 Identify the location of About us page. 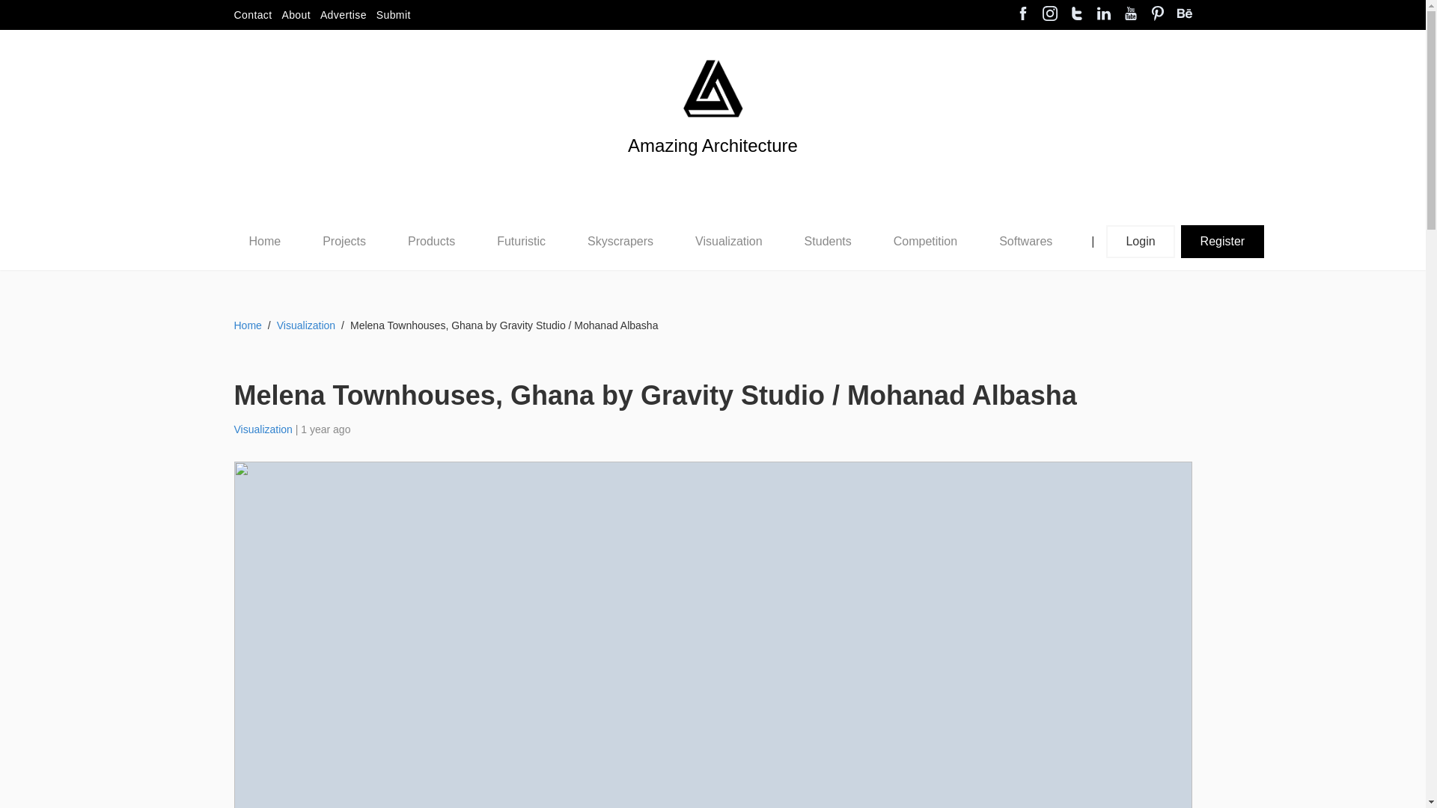
(296, 15).